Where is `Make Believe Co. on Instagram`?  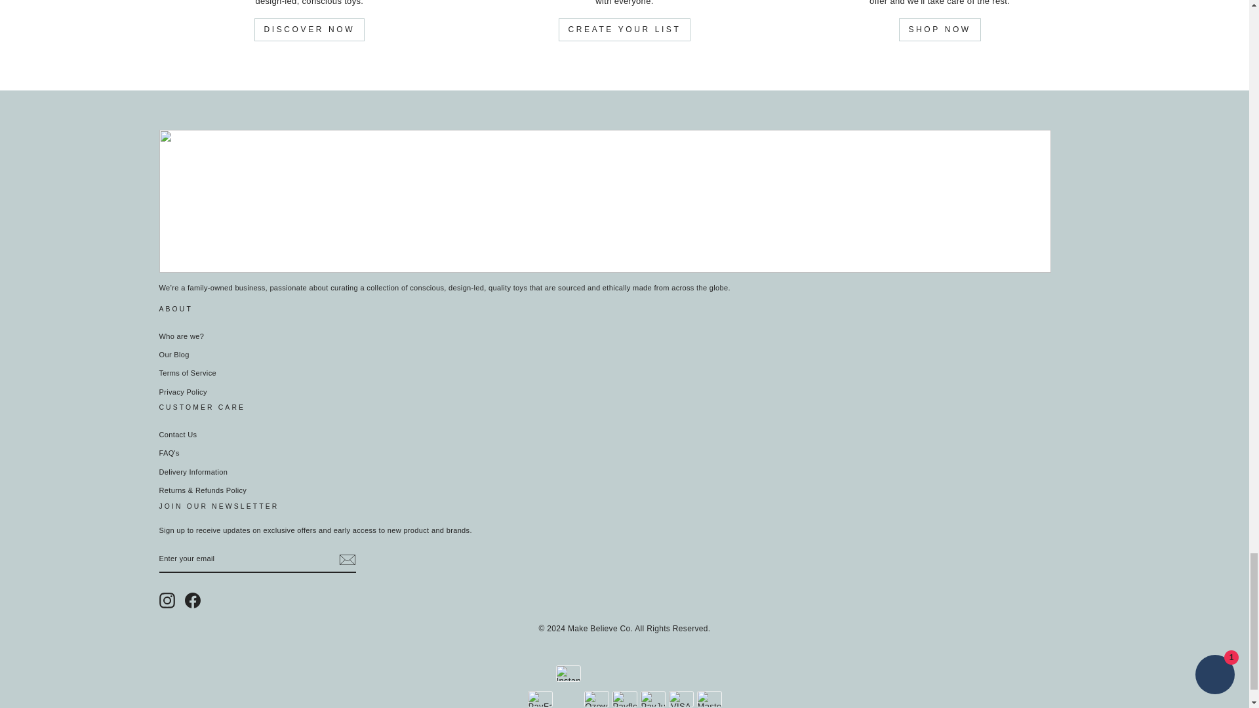
Make Believe Co. on Instagram is located at coordinates (167, 600).